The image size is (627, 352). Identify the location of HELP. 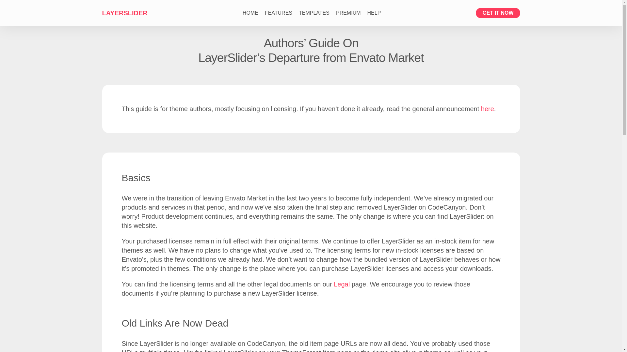
(374, 13).